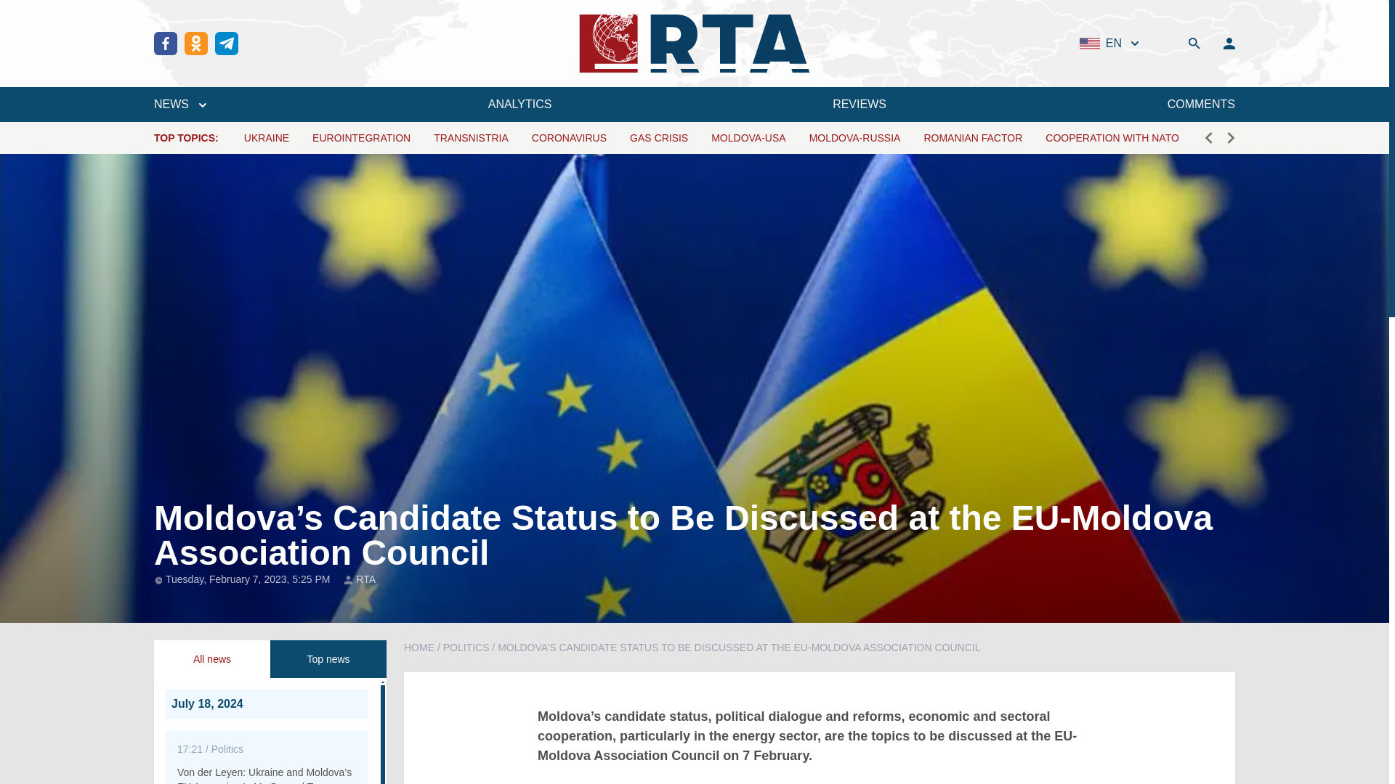  What do you see at coordinates (249, 579) in the screenshot?
I see `Tuesday, February 7, 2023, 5:25 PM` at bounding box center [249, 579].